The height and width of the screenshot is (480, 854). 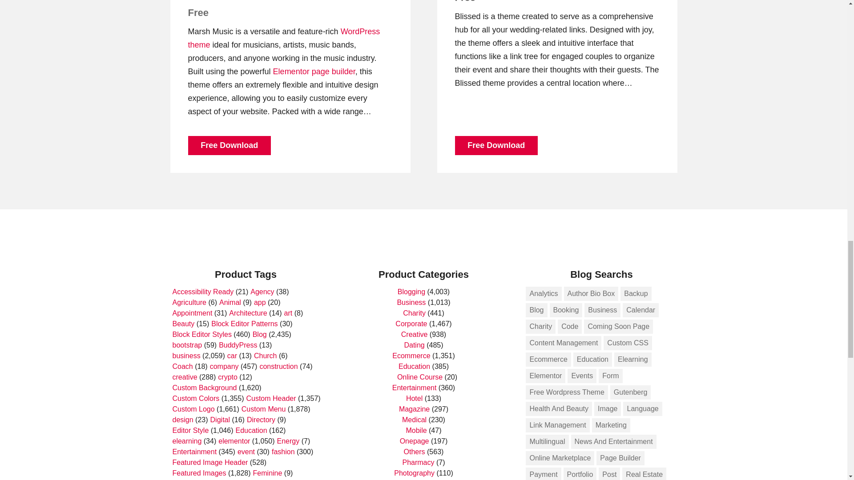 What do you see at coordinates (275, 1) in the screenshot?
I see `Free Marsh Music WordPress theme` at bounding box center [275, 1].